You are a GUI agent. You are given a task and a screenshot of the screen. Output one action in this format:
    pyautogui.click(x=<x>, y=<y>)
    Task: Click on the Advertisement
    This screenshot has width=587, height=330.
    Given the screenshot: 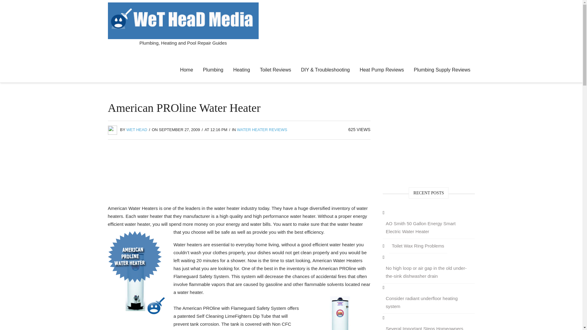 What is the action you would take?
    pyautogui.click(x=239, y=174)
    